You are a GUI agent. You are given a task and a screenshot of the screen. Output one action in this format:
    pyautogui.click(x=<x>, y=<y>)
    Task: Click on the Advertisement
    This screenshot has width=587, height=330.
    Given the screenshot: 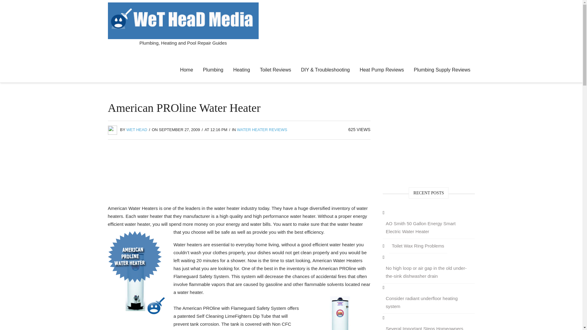 What is the action you would take?
    pyautogui.click(x=239, y=174)
    